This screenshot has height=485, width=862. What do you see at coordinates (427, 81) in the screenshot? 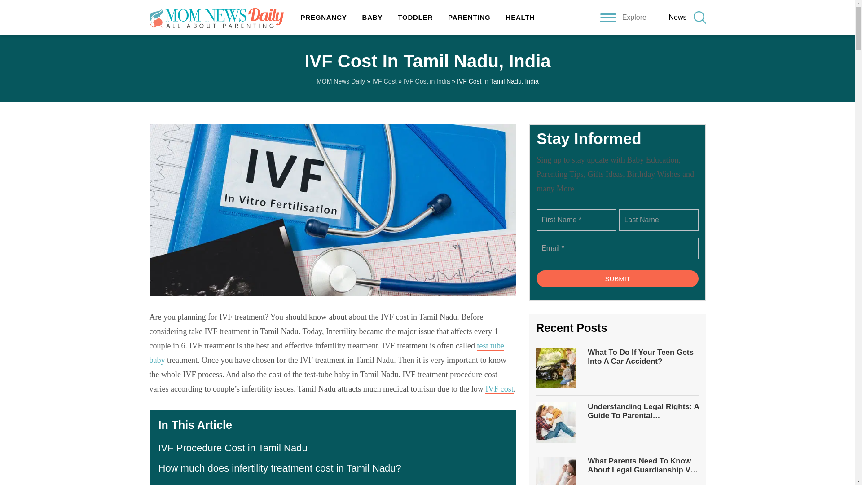
I see `IVF Cost in India` at bounding box center [427, 81].